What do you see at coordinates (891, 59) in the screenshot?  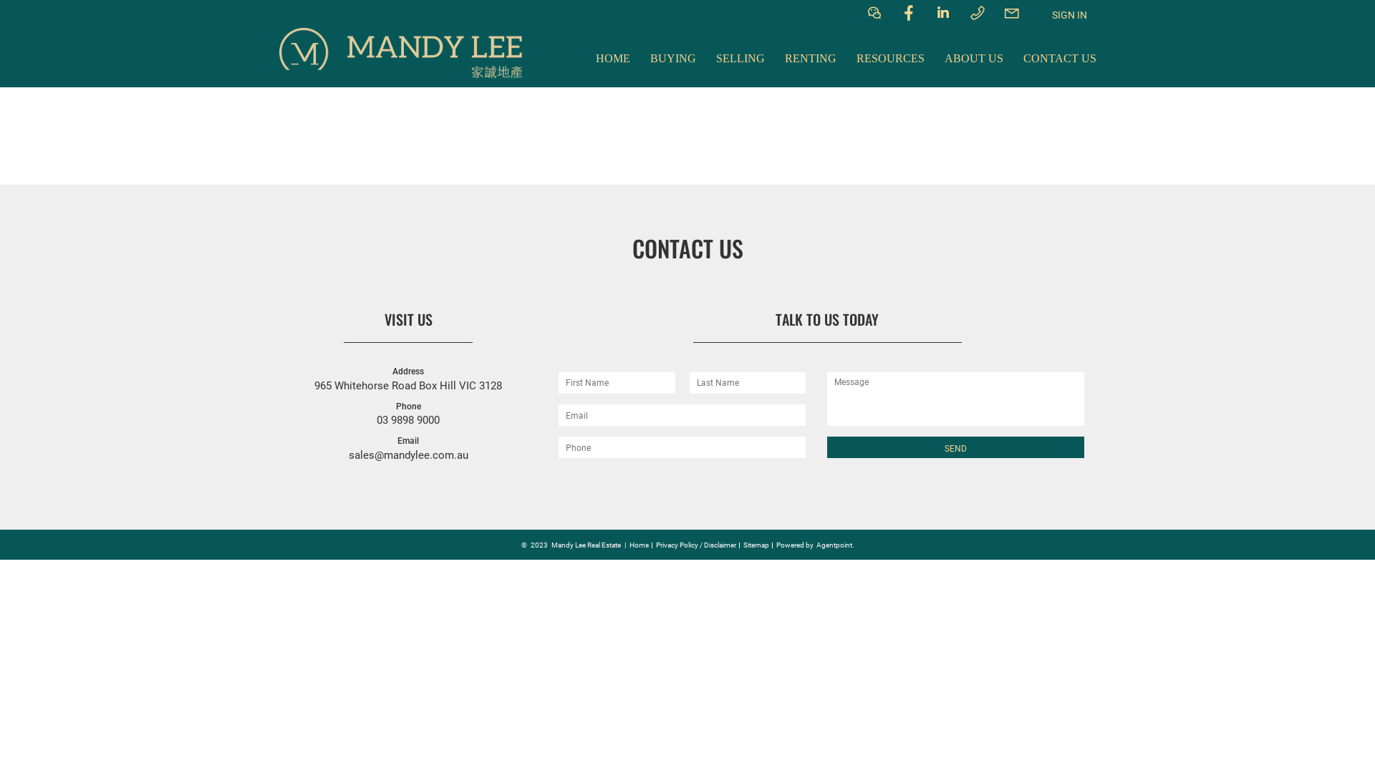 I see `RESOURCES` at bounding box center [891, 59].